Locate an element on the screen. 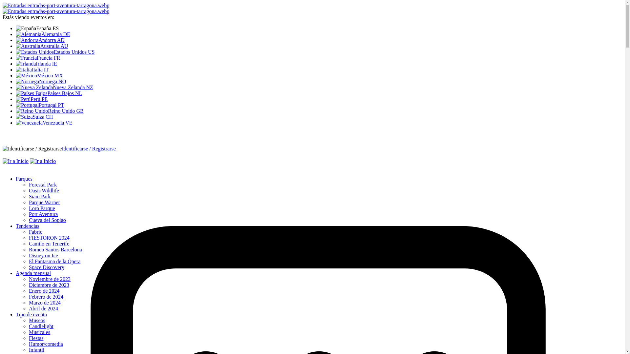 The width and height of the screenshot is (630, 354). Identificarse / Registrarse is located at coordinates (89, 149).